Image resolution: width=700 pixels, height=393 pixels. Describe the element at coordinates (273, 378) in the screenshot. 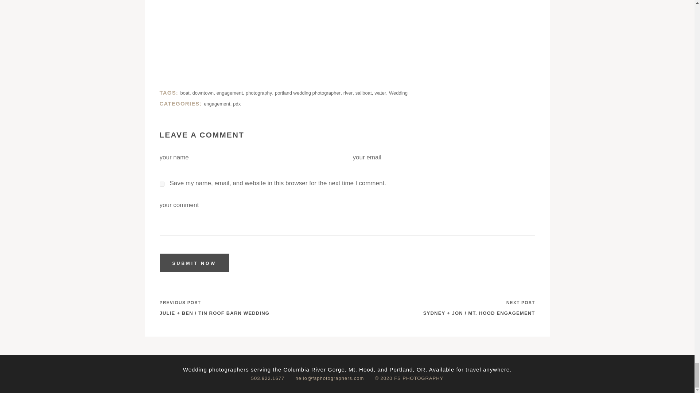

I see `503.922.1677` at that location.